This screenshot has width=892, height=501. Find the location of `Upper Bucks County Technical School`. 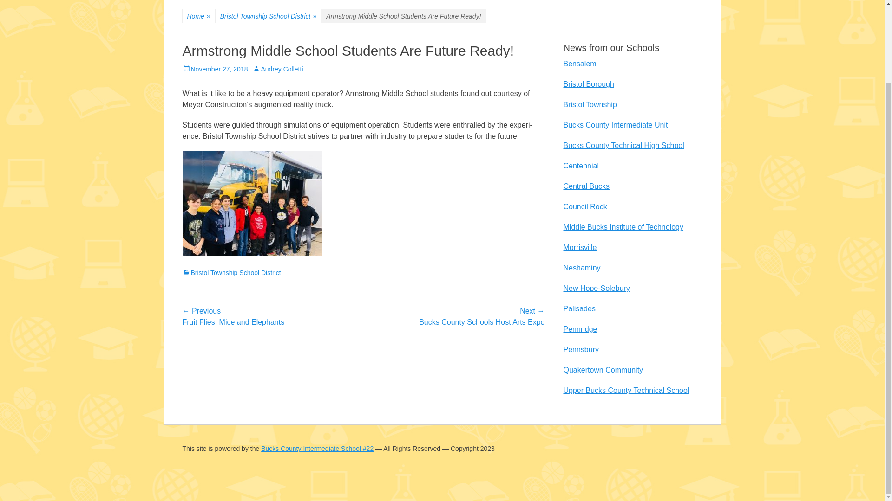

Upper Bucks County Technical School is located at coordinates (625, 390).